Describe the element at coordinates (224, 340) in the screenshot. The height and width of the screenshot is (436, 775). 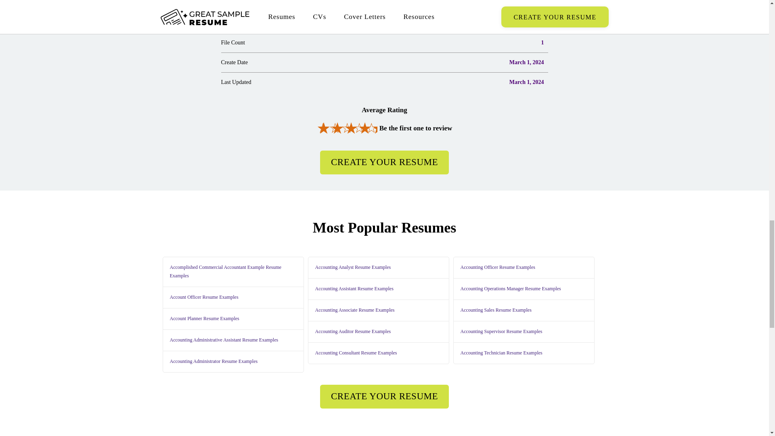
I see `Accounting Administrative Assistant Resume` at that location.